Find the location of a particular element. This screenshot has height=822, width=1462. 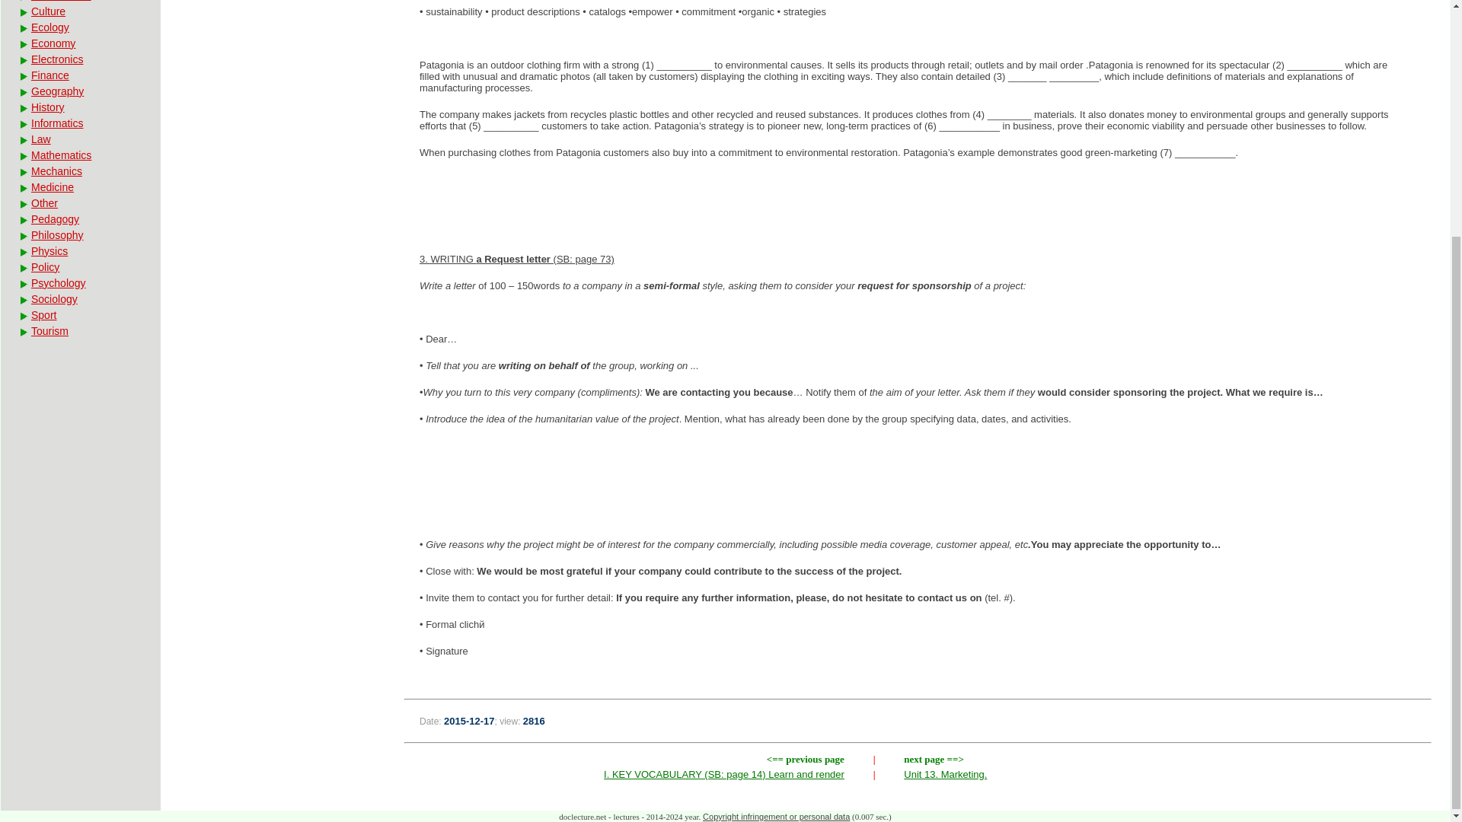

Psychology is located at coordinates (79, 283).